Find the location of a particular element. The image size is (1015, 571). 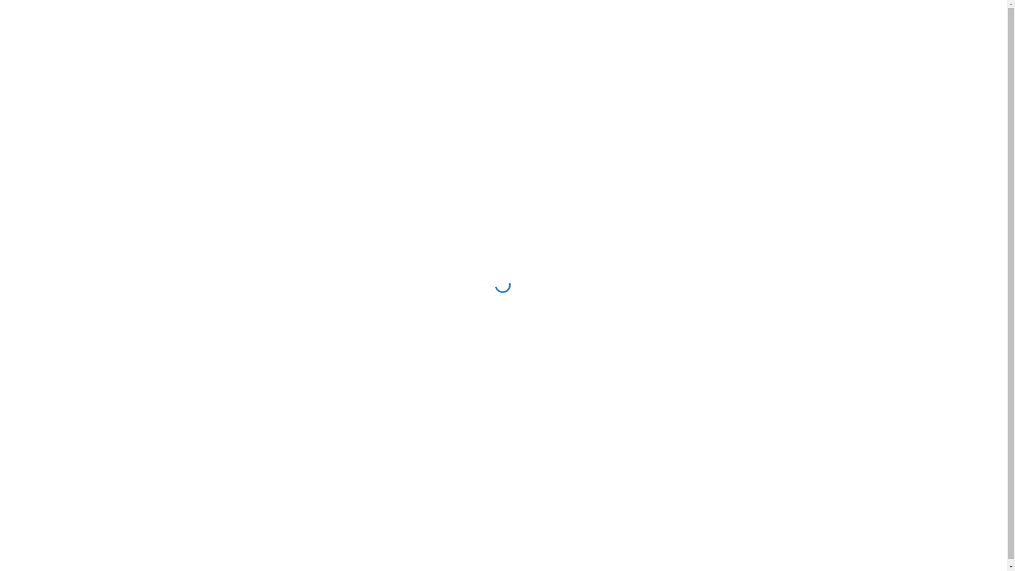

Facebook is located at coordinates (189, 421).